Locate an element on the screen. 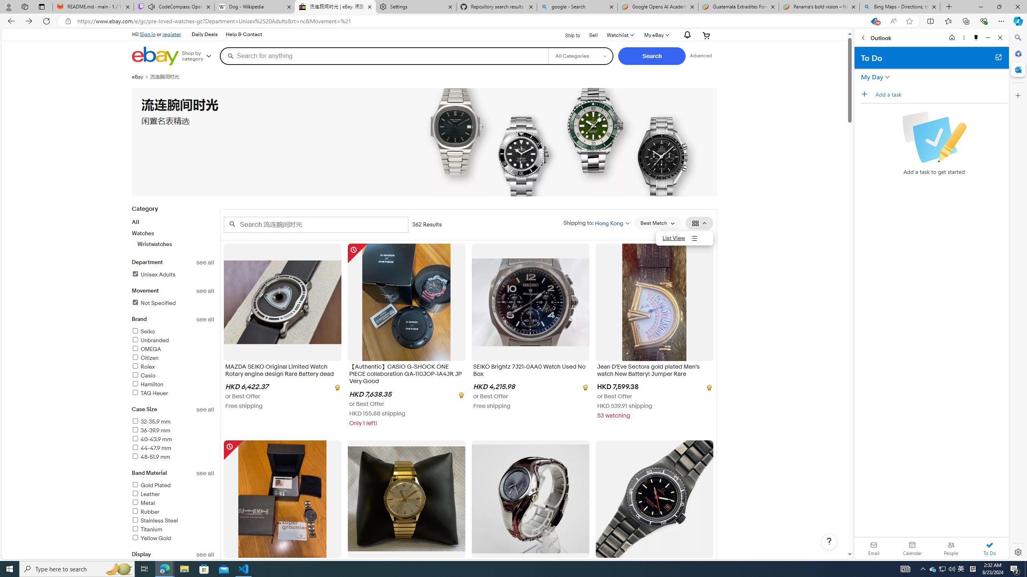  Watchlist is located at coordinates (619, 35).